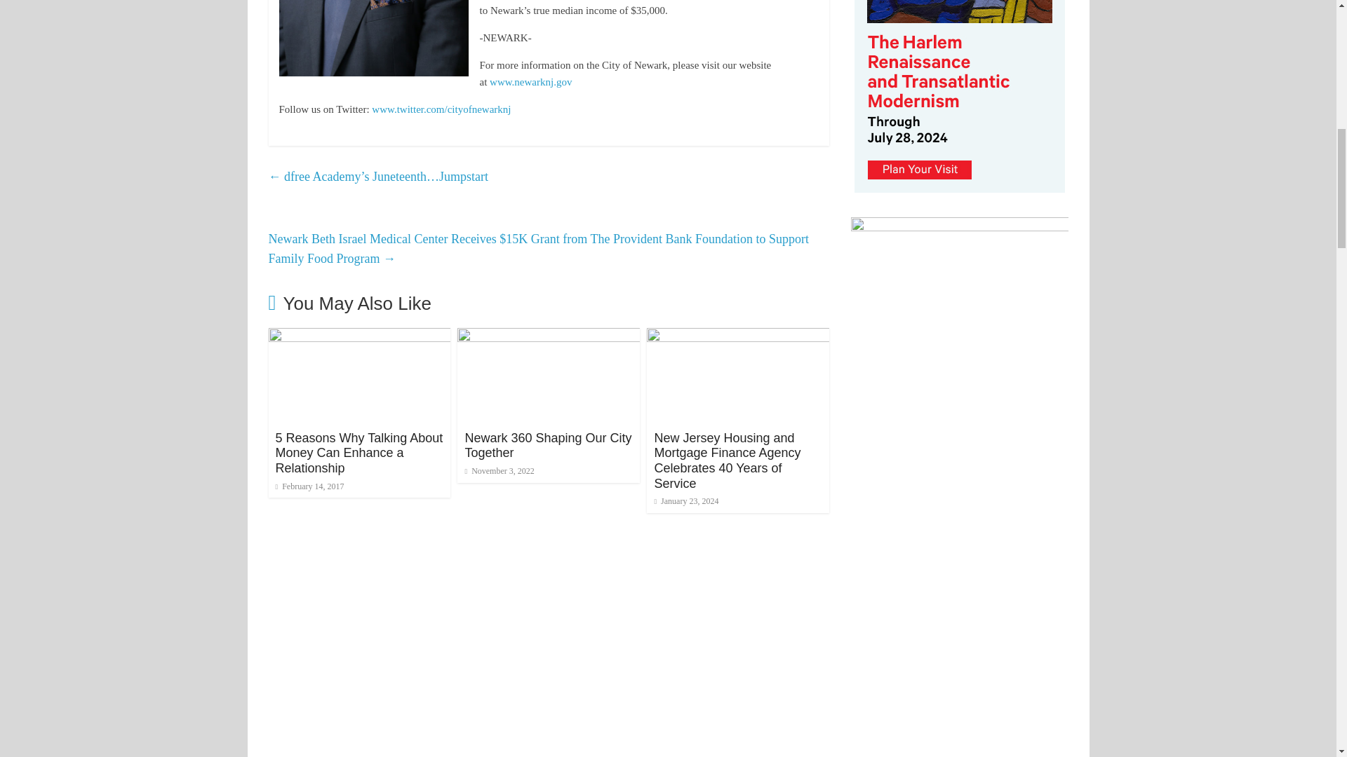 This screenshot has width=1347, height=757. Describe the element at coordinates (548, 445) in the screenshot. I see `Newark 360 Shaping Our City Together` at that location.